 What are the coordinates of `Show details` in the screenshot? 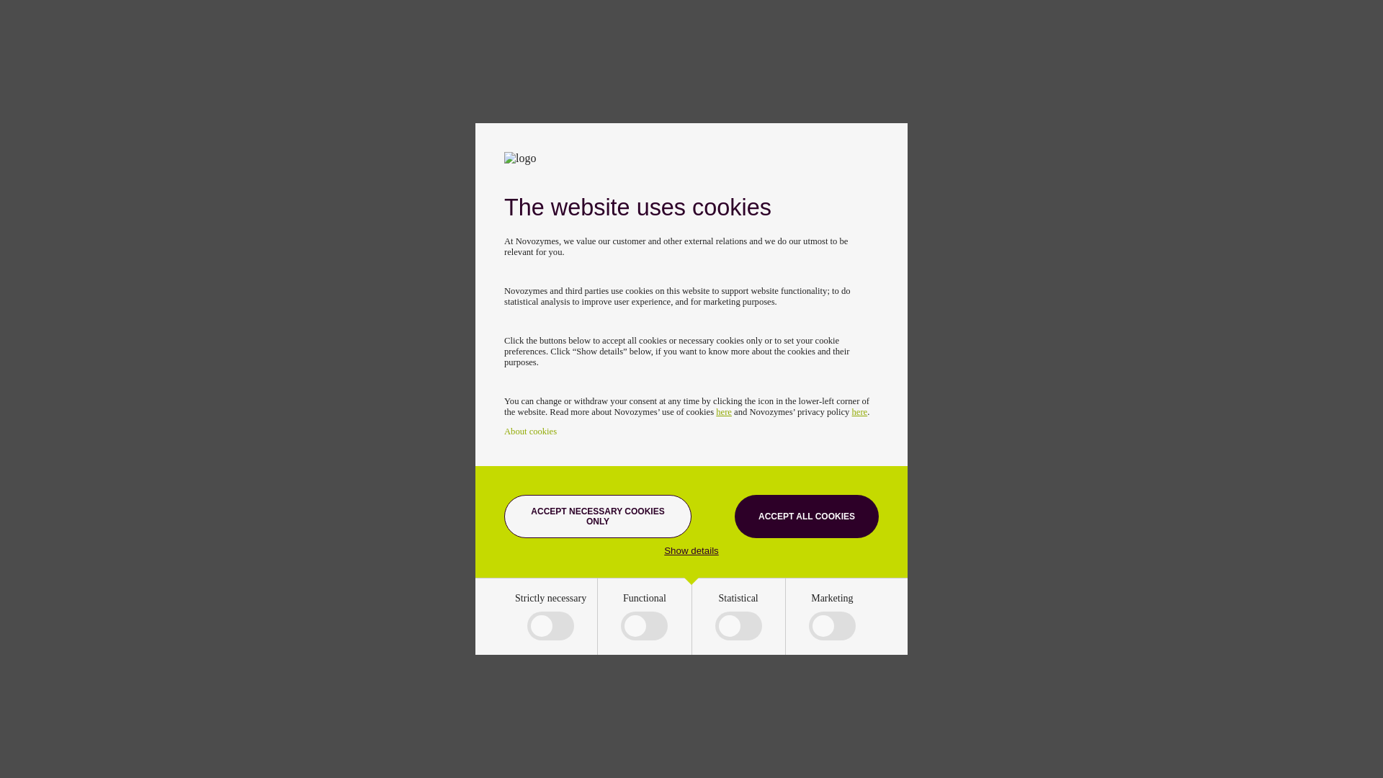 It's located at (691, 550).